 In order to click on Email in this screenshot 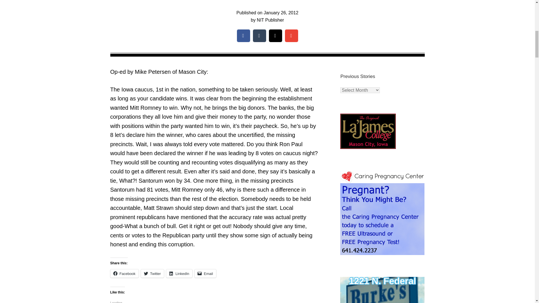, I will do `click(205, 274)`.